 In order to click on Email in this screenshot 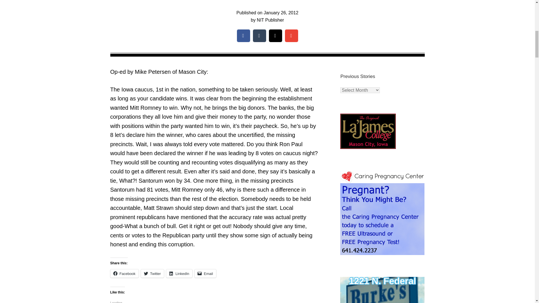, I will do `click(205, 274)`.